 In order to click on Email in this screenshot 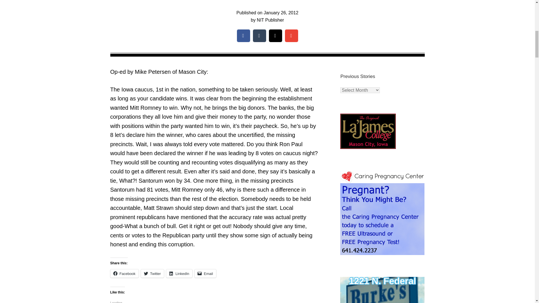, I will do `click(205, 274)`.